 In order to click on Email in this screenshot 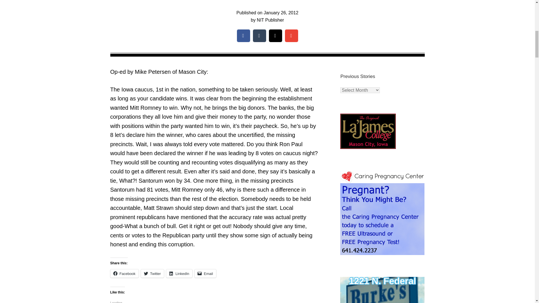, I will do `click(205, 274)`.